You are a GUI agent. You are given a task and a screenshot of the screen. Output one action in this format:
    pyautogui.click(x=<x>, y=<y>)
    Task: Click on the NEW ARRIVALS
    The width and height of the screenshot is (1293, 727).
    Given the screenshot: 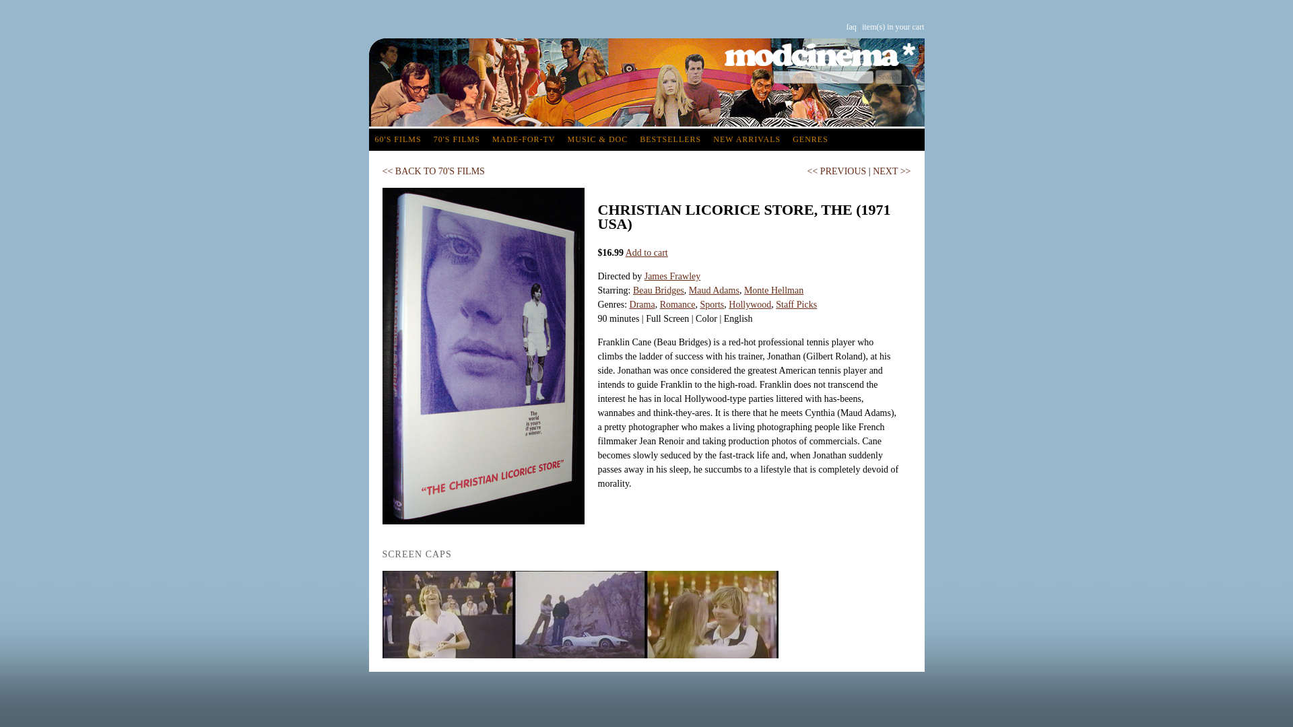 What is the action you would take?
    pyautogui.click(x=746, y=139)
    